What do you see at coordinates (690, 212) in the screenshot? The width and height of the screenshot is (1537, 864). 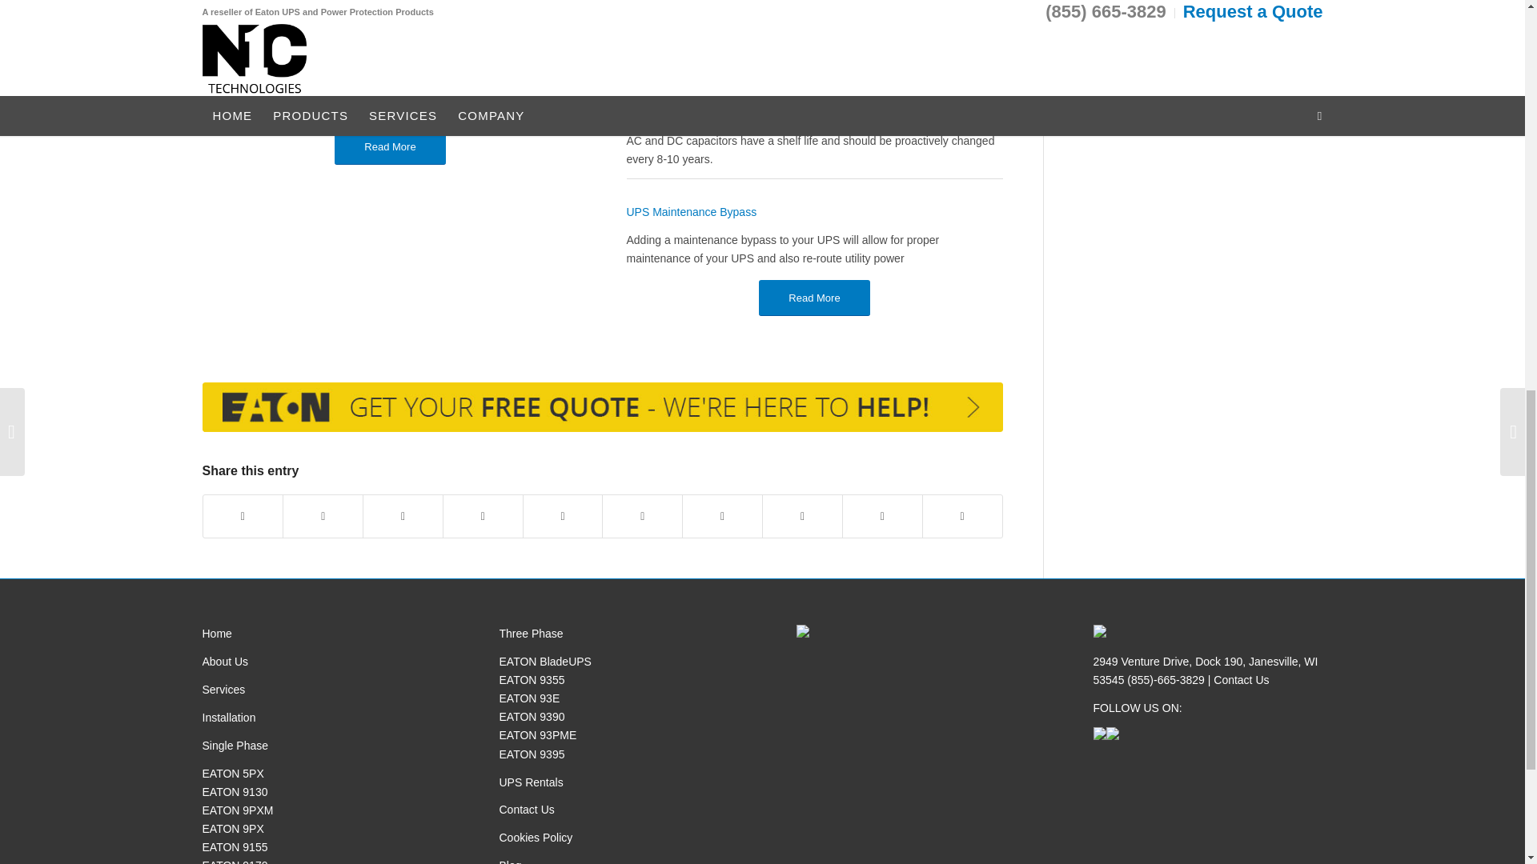 I see `UPS Maintenance Bypass` at bounding box center [690, 212].